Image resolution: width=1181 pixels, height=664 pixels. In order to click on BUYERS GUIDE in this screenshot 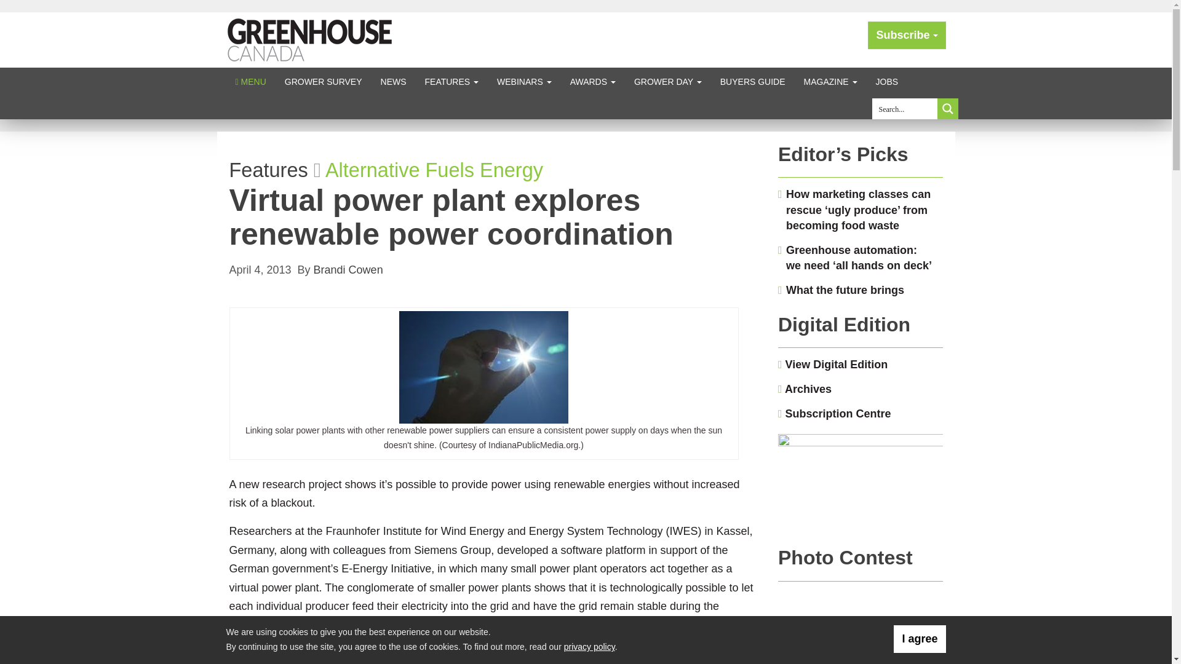, I will do `click(753, 81)`.